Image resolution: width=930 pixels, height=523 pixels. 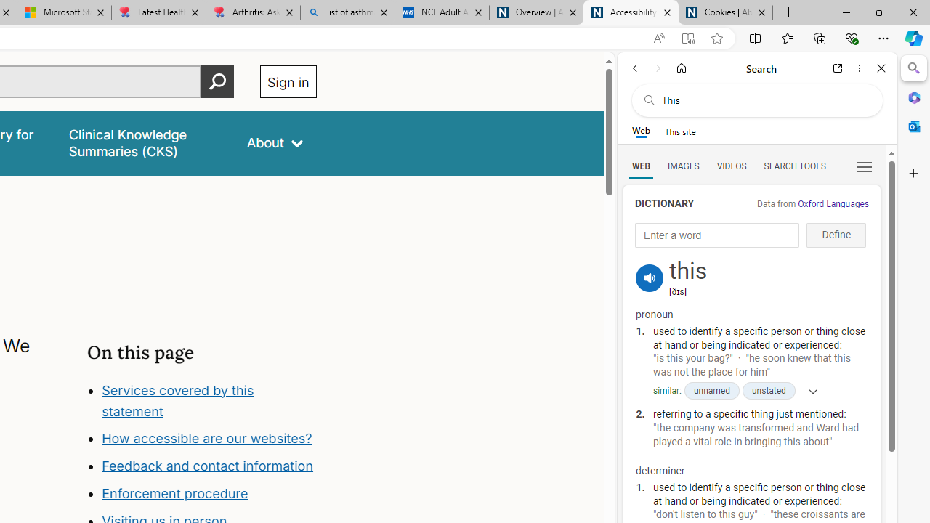 What do you see at coordinates (209, 401) in the screenshot?
I see `Services covered by this statement` at bounding box center [209, 401].